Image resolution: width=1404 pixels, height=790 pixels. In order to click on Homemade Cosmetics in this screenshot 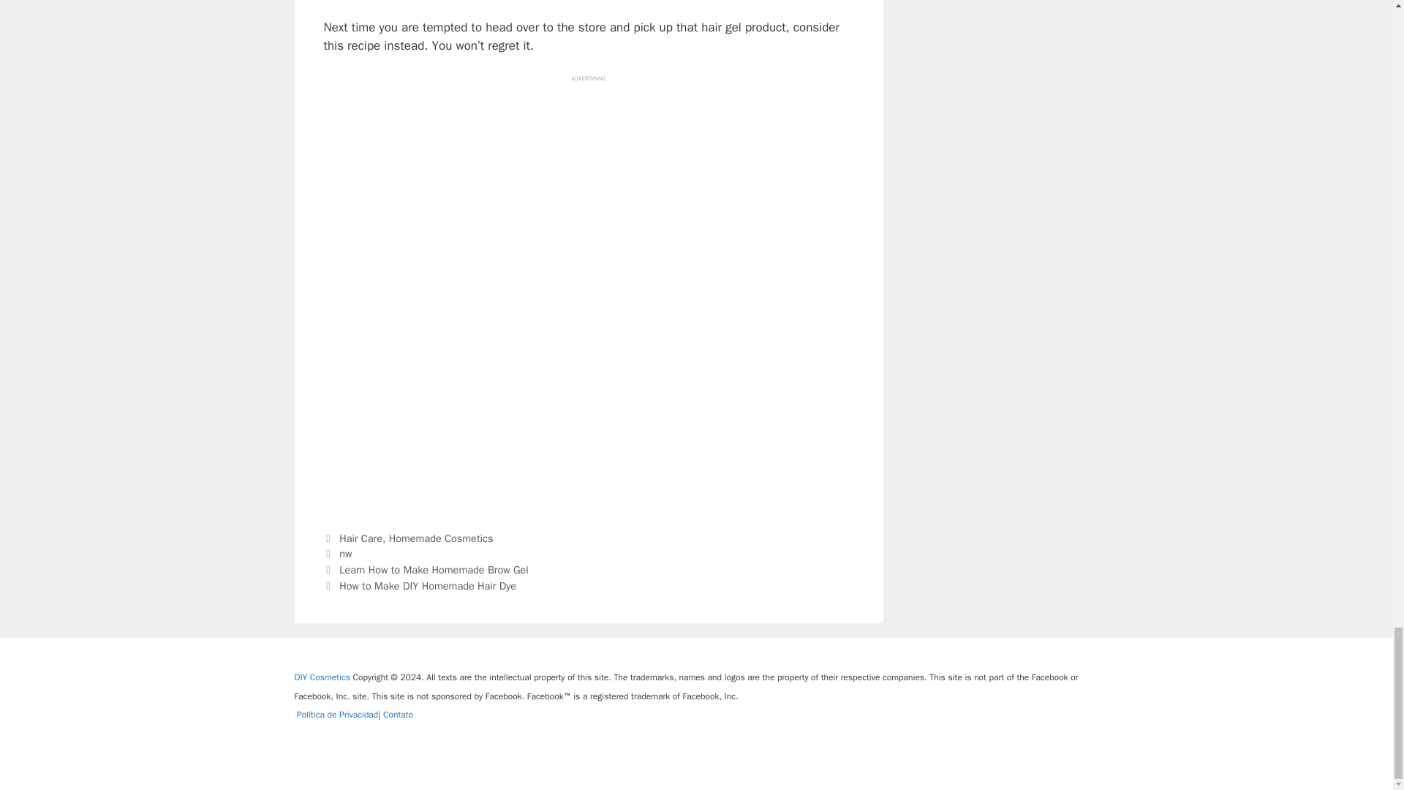, I will do `click(441, 538)`.